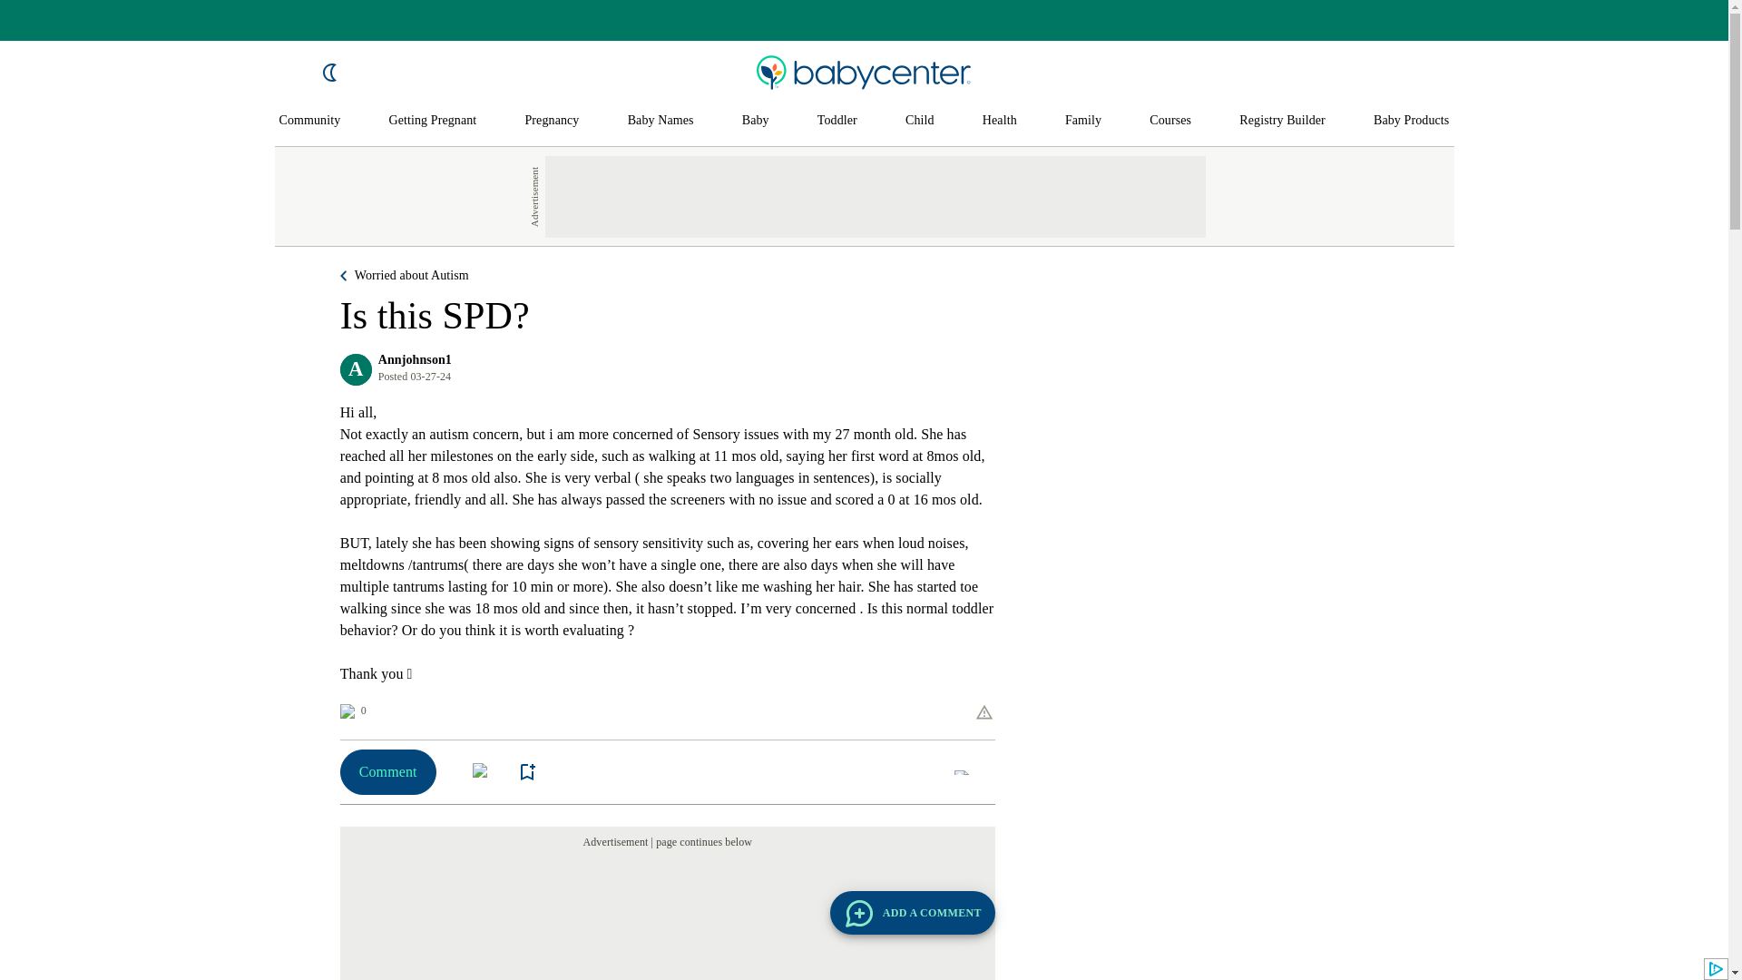 Image resolution: width=1742 pixels, height=980 pixels. Describe the element at coordinates (310, 121) in the screenshot. I see `Community` at that location.